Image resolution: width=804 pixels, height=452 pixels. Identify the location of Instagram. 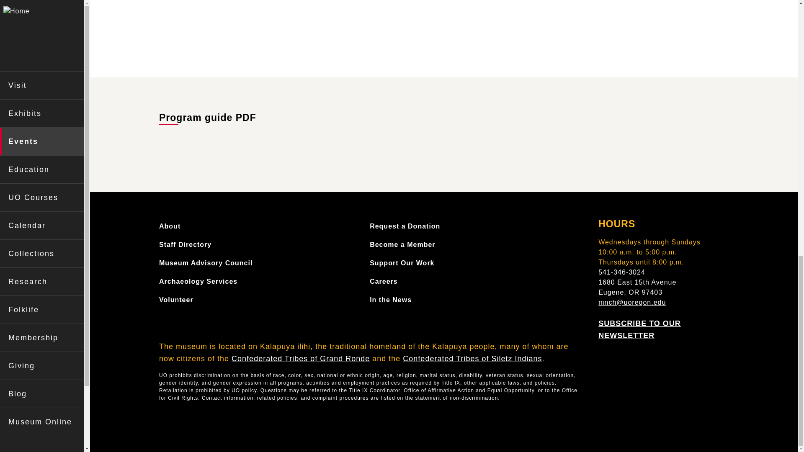
(628, 357).